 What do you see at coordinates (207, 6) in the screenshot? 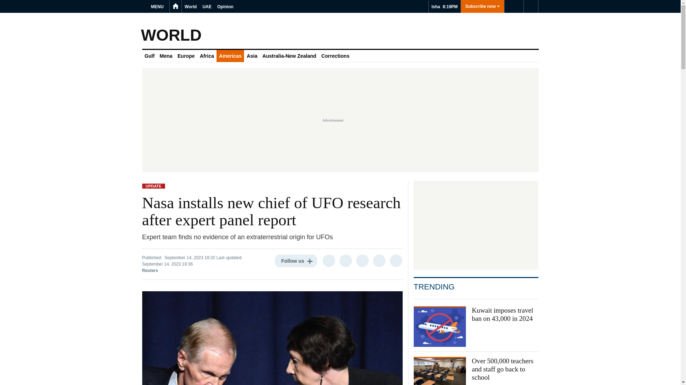
I see `UAE` at bounding box center [207, 6].